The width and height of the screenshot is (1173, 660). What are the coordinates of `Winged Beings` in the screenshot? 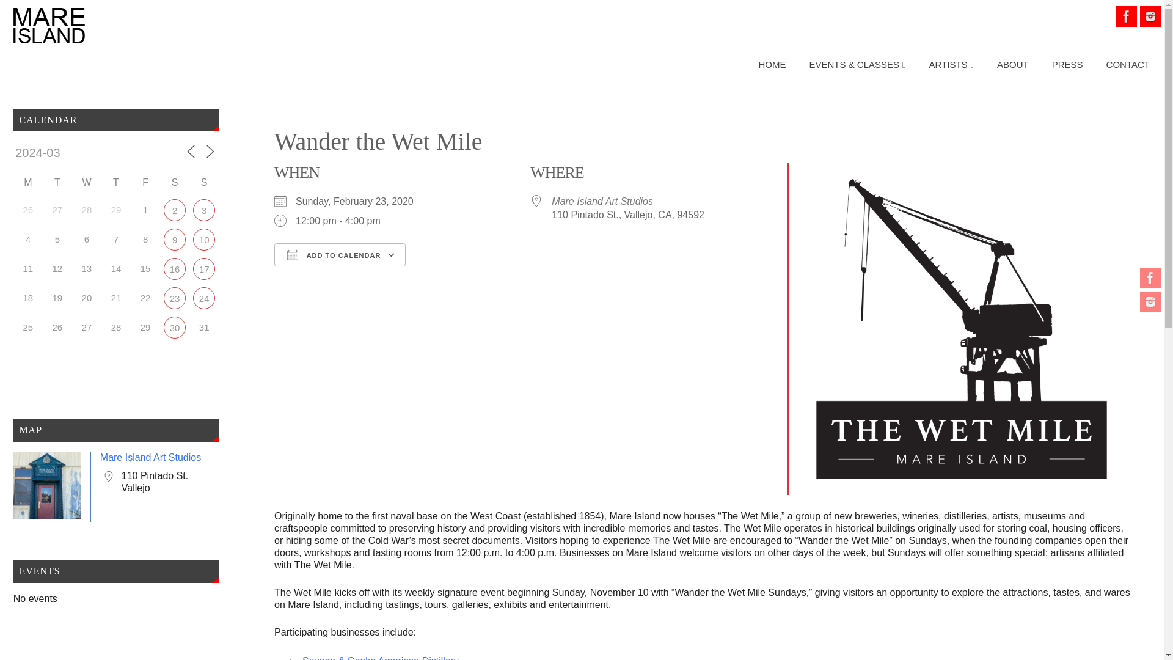 It's located at (175, 210).